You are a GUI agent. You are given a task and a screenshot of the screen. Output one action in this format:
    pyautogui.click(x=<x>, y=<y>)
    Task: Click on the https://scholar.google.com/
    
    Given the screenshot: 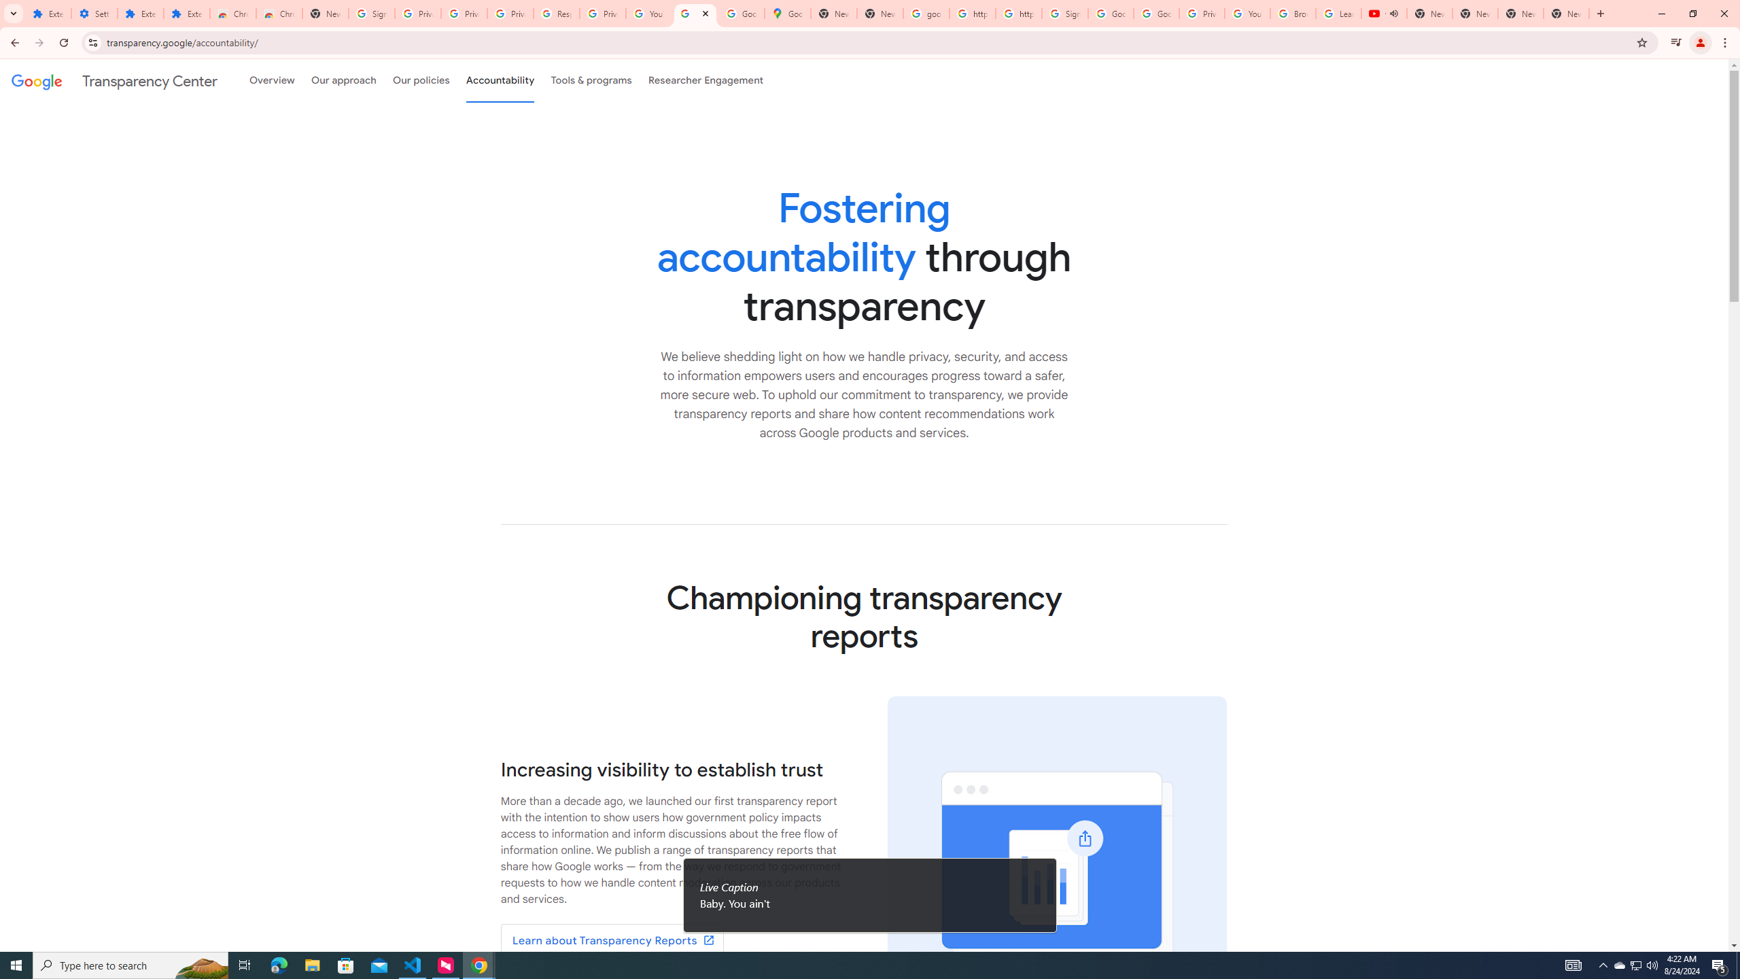 What is the action you would take?
    pyautogui.click(x=1018, y=14)
    